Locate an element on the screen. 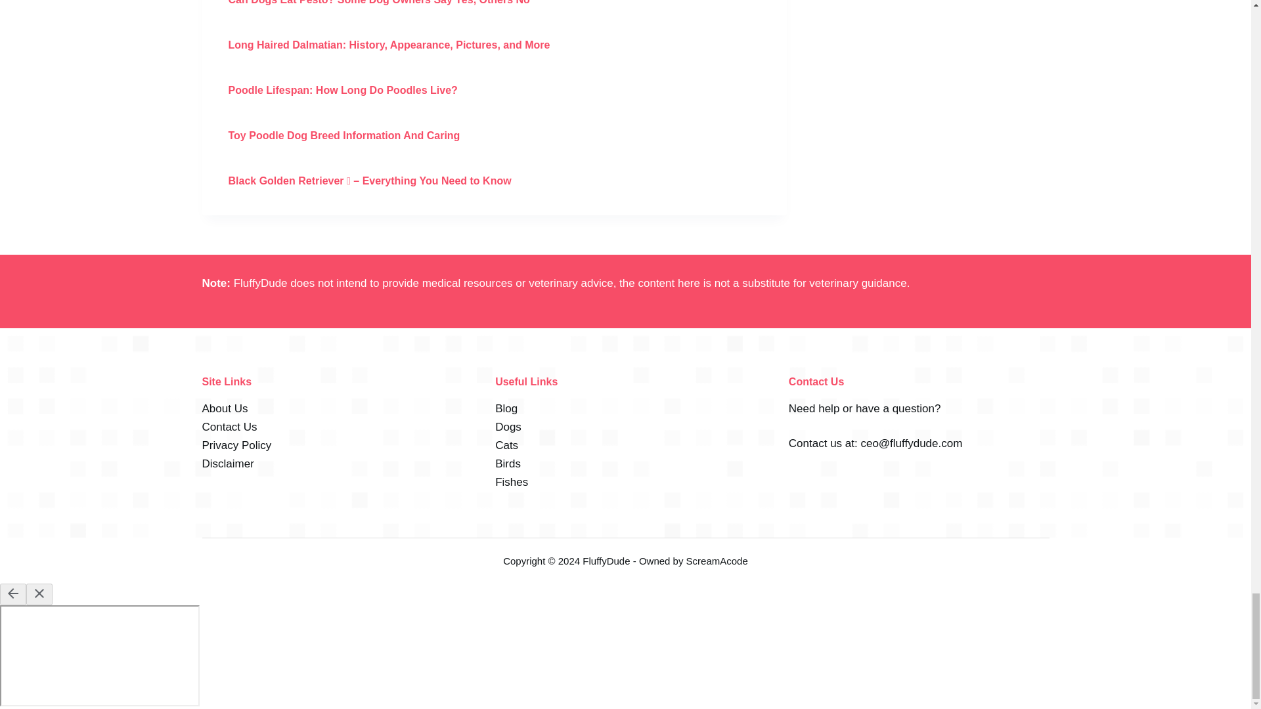 The image size is (1261, 709). About Us is located at coordinates (225, 408).